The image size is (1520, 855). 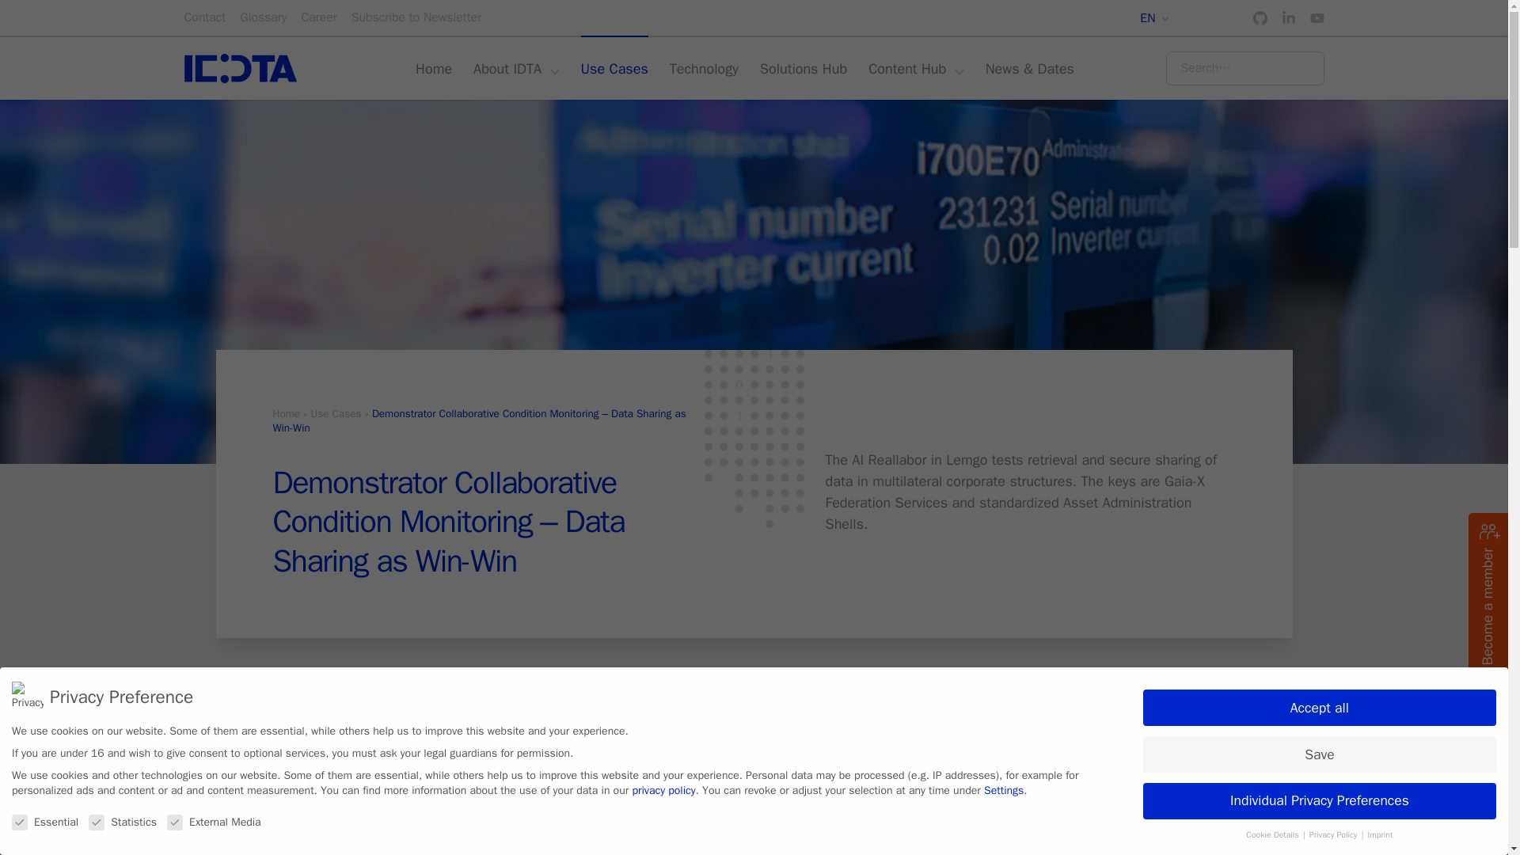 What do you see at coordinates (243, 68) in the screenshot?
I see `Click here to go back to frontpage` at bounding box center [243, 68].